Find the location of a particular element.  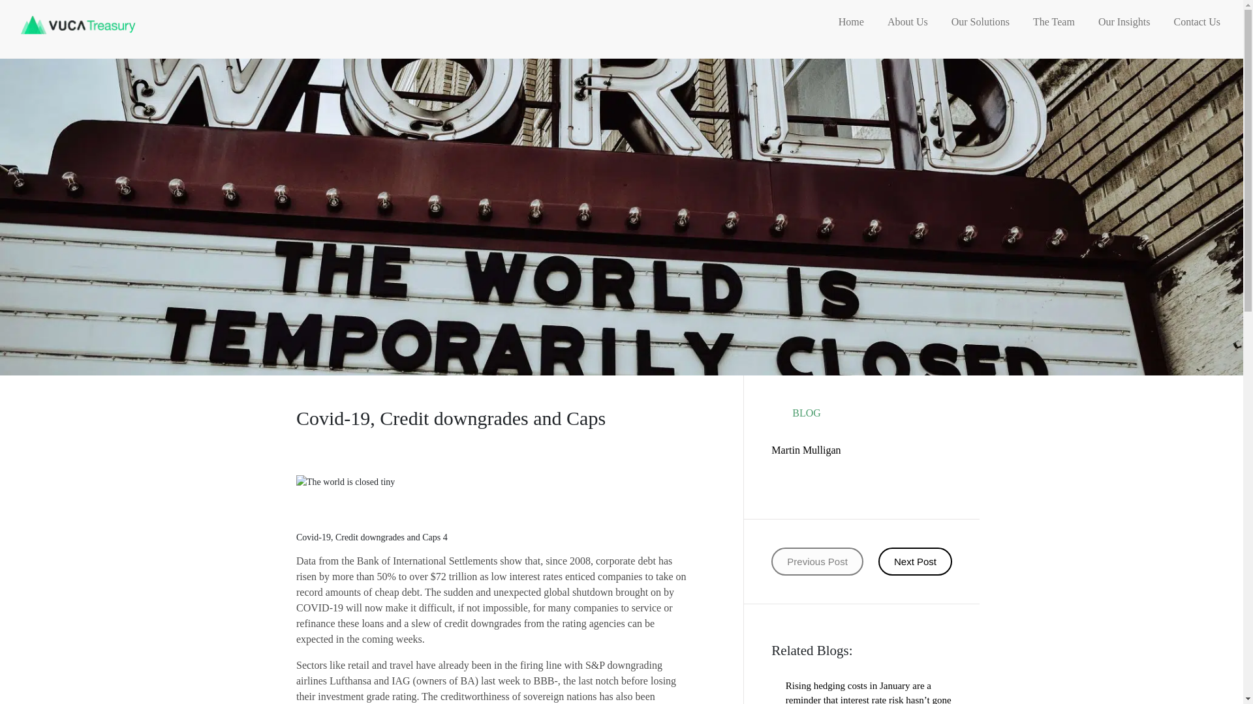

Covid-19, Credit downgrades and Caps 3 is located at coordinates (345, 482).